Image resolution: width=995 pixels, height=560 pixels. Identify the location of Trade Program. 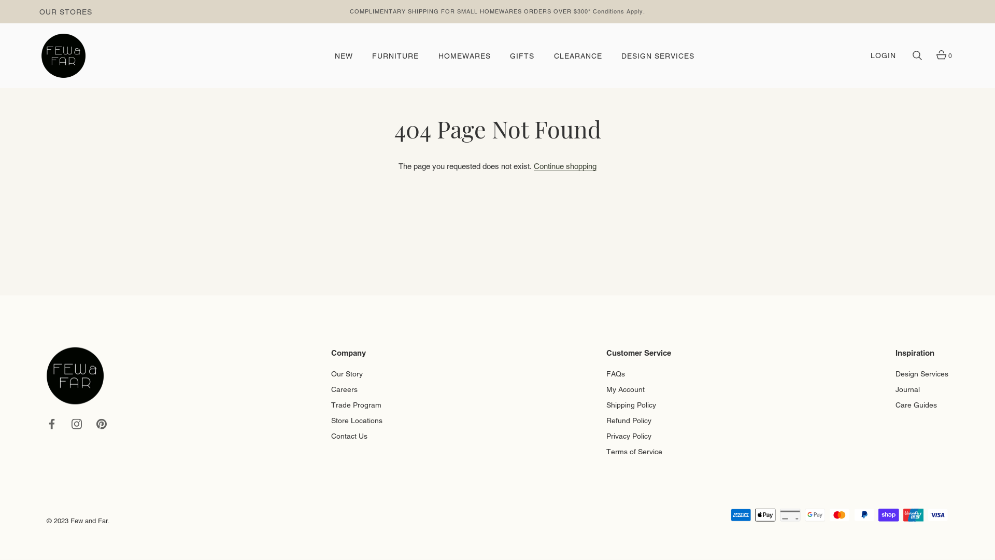
(357, 403).